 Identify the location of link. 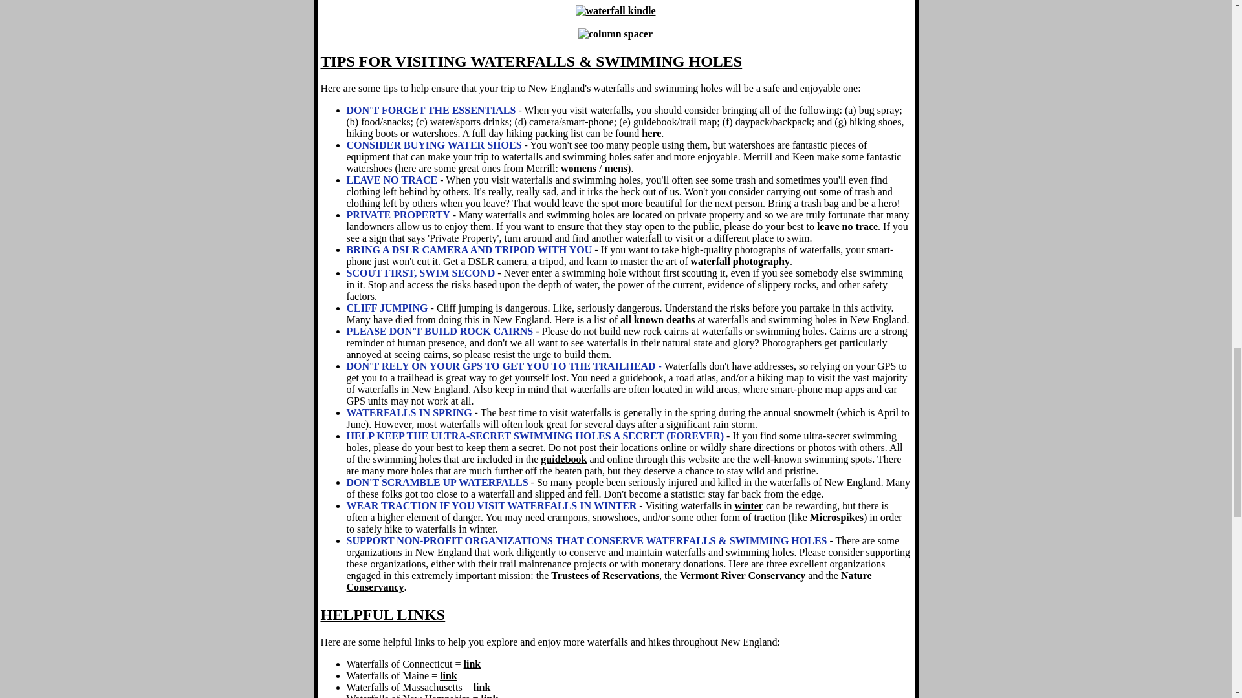
(481, 688).